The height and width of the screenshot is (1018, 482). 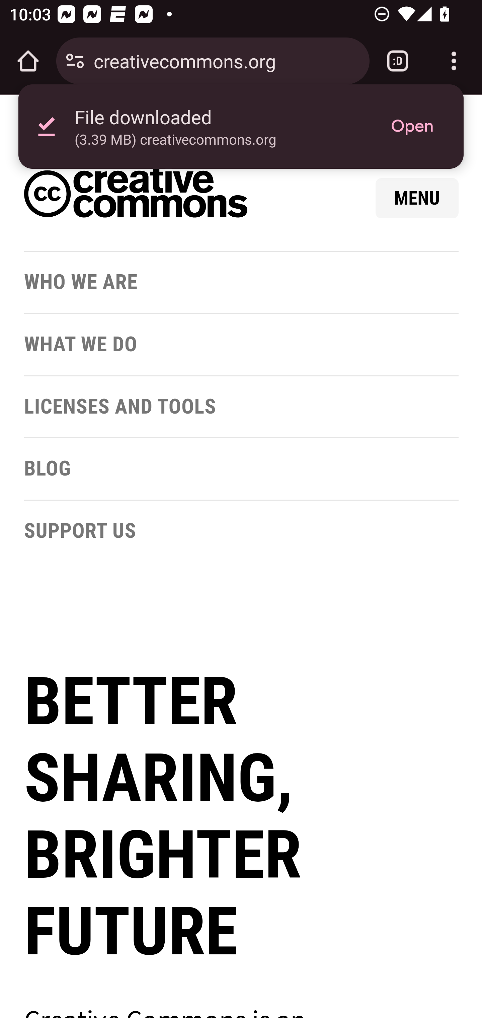 What do you see at coordinates (28, 61) in the screenshot?
I see `Open the home page` at bounding box center [28, 61].